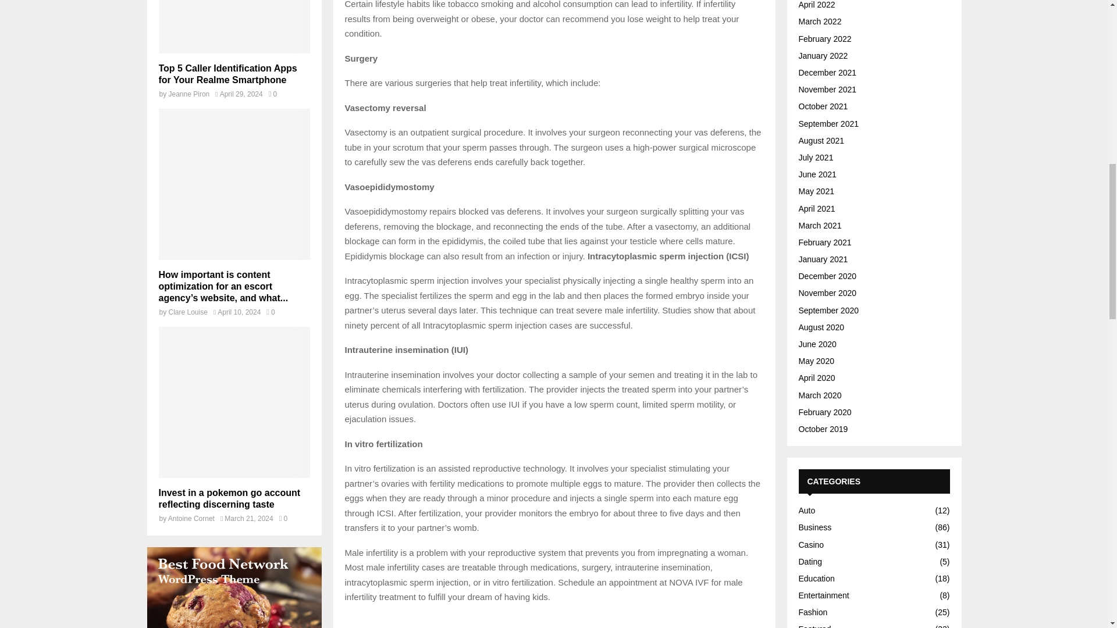  Describe the element at coordinates (234, 402) in the screenshot. I see `Invest in a pokemon go account reflecting discerning taste` at that location.